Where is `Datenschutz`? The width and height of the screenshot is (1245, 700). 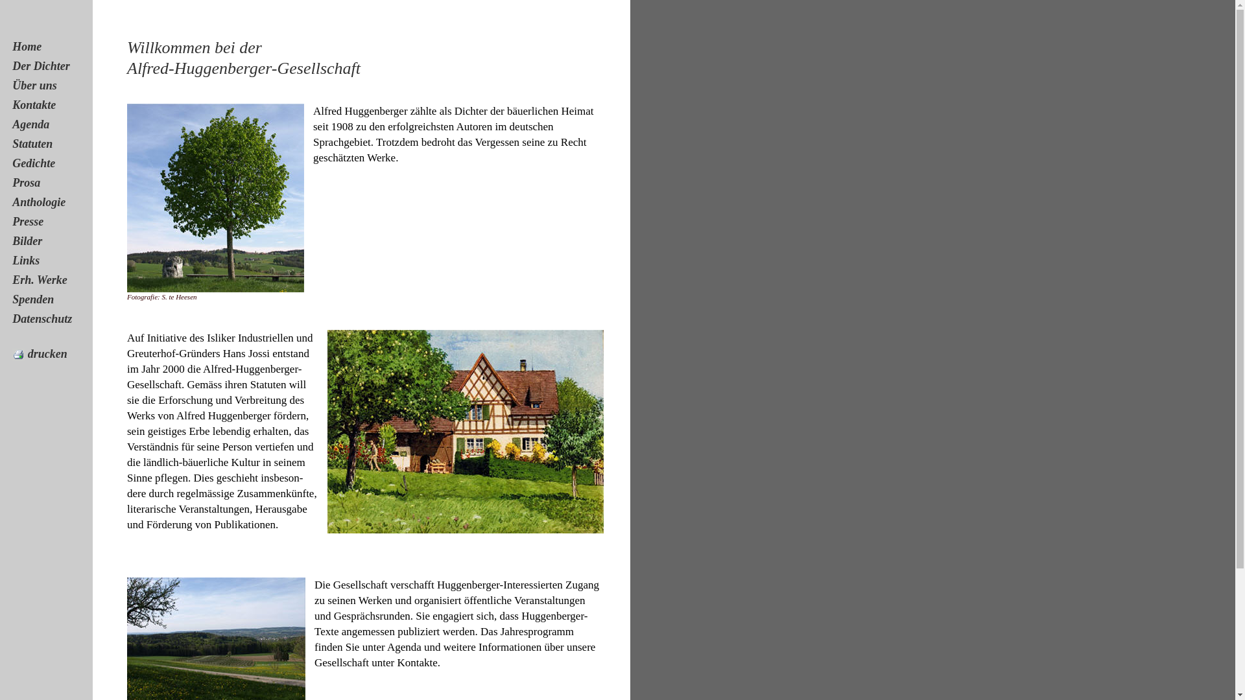
Datenschutz is located at coordinates (42, 319).